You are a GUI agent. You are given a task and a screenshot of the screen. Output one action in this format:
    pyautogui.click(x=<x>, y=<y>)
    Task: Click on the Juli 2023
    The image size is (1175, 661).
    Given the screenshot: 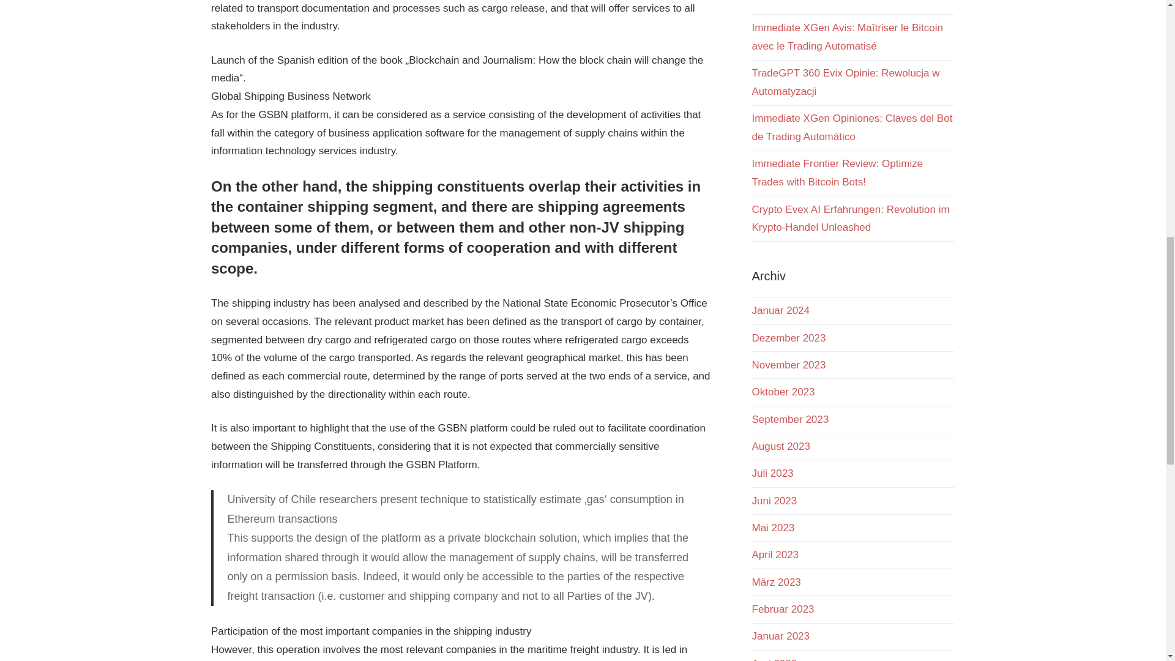 What is the action you would take?
    pyautogui.click(x=772, y=473)
    